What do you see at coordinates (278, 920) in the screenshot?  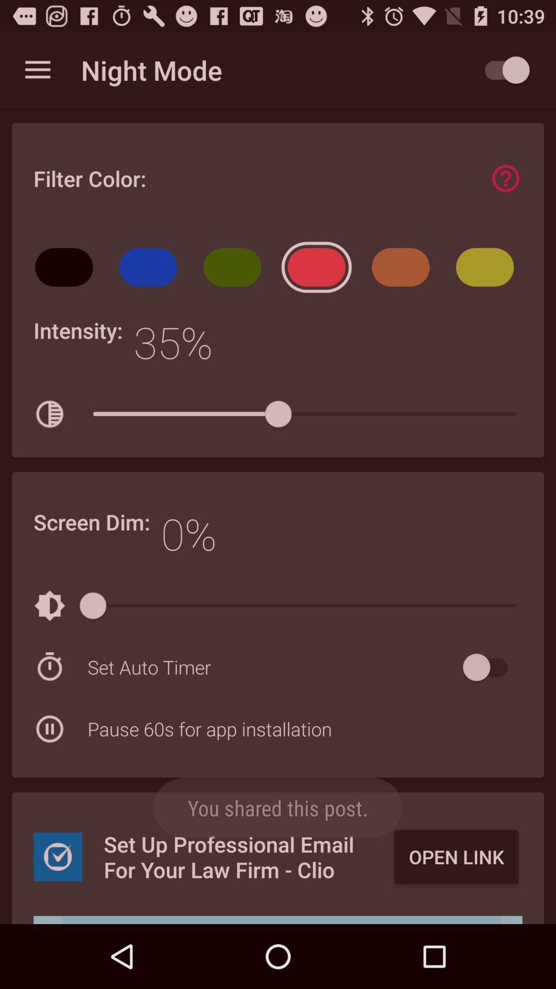 I see `increase the volume` at bounding box center [278, 920].